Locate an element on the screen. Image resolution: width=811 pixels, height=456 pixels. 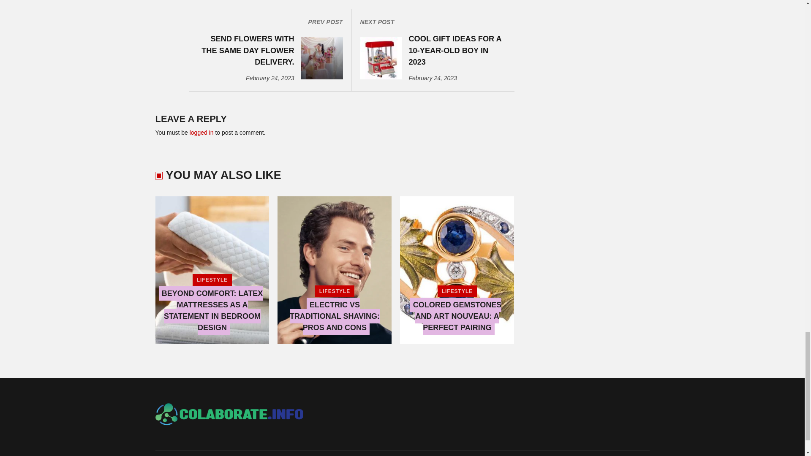
1:02 pm is located at coordinates (269, 78).